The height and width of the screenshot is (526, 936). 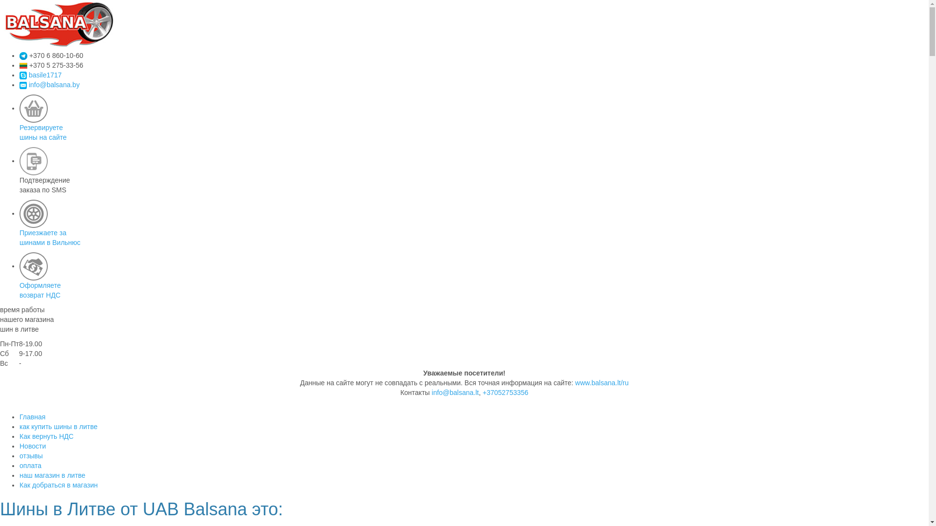 What do you see at coordinates (455, 393) in the screenshot?
I see `info@balsana.lt` at bounding box center [455, 393].